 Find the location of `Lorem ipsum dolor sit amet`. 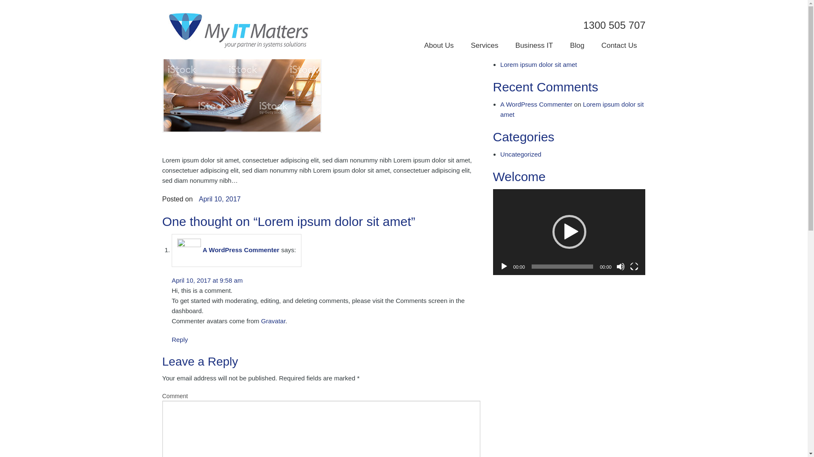

Lorem ipsum dolor sit amet is located at coordinates (572, 109).